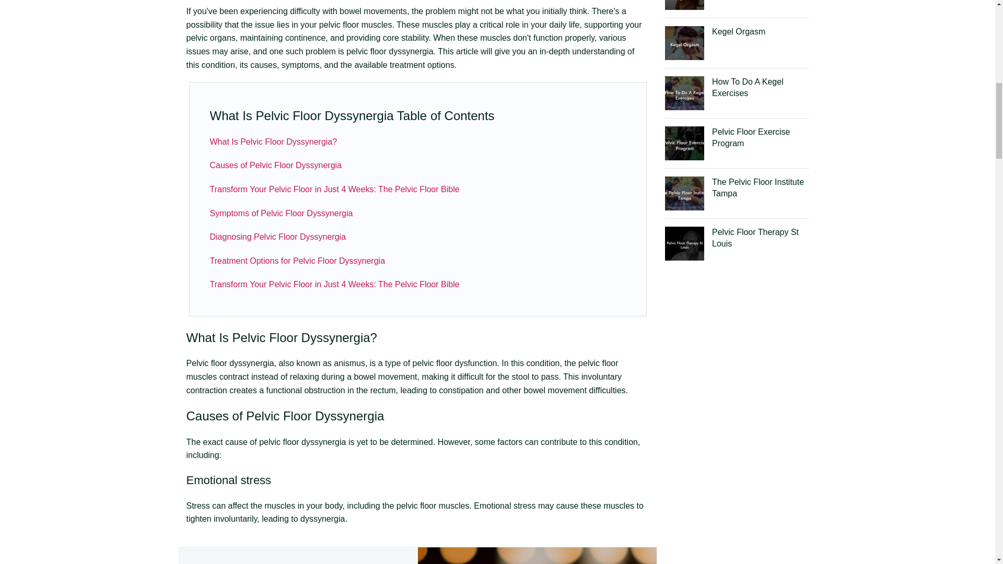 This screenshot has width=1003, height=564. Describe the element at coordinates (297, 261) in the screenshot. I see `Treatment Options for Pelvic Floor Dyssynergia` at that location.